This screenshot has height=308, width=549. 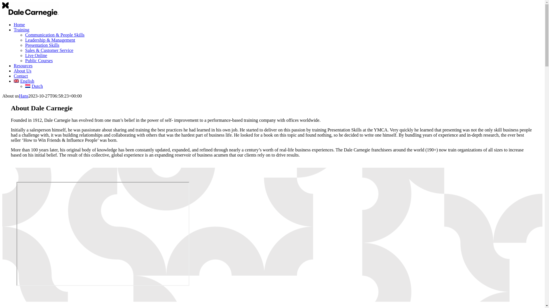 What do you see at coordinates (21, 76) in the screenshot?
I see `Contact` at bounding box center [21, 76].